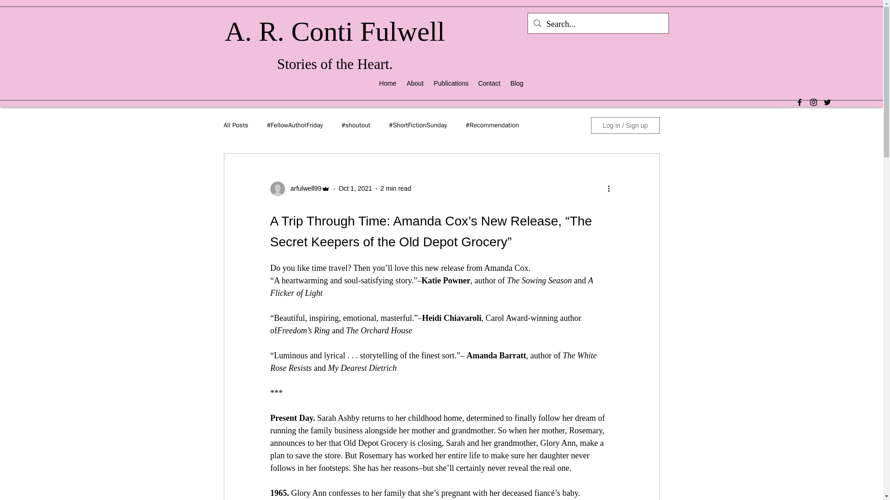  What do you see at coordinates (355, 188) in the screenshot?
I see `Oct 1, 2021` at bounding box center [355, 188].